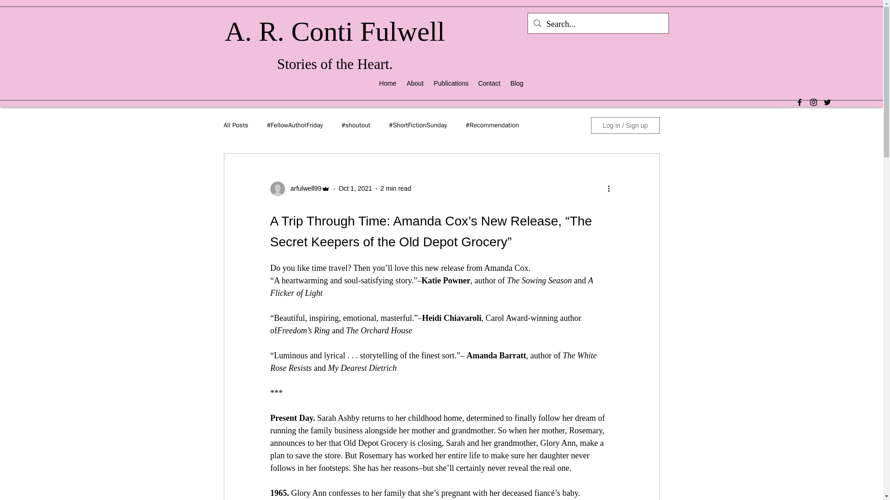  What do you see at coordinates (355, 188) in the screenshot?
I see `Oct 1, 2021` at bounding box center [355, 188].